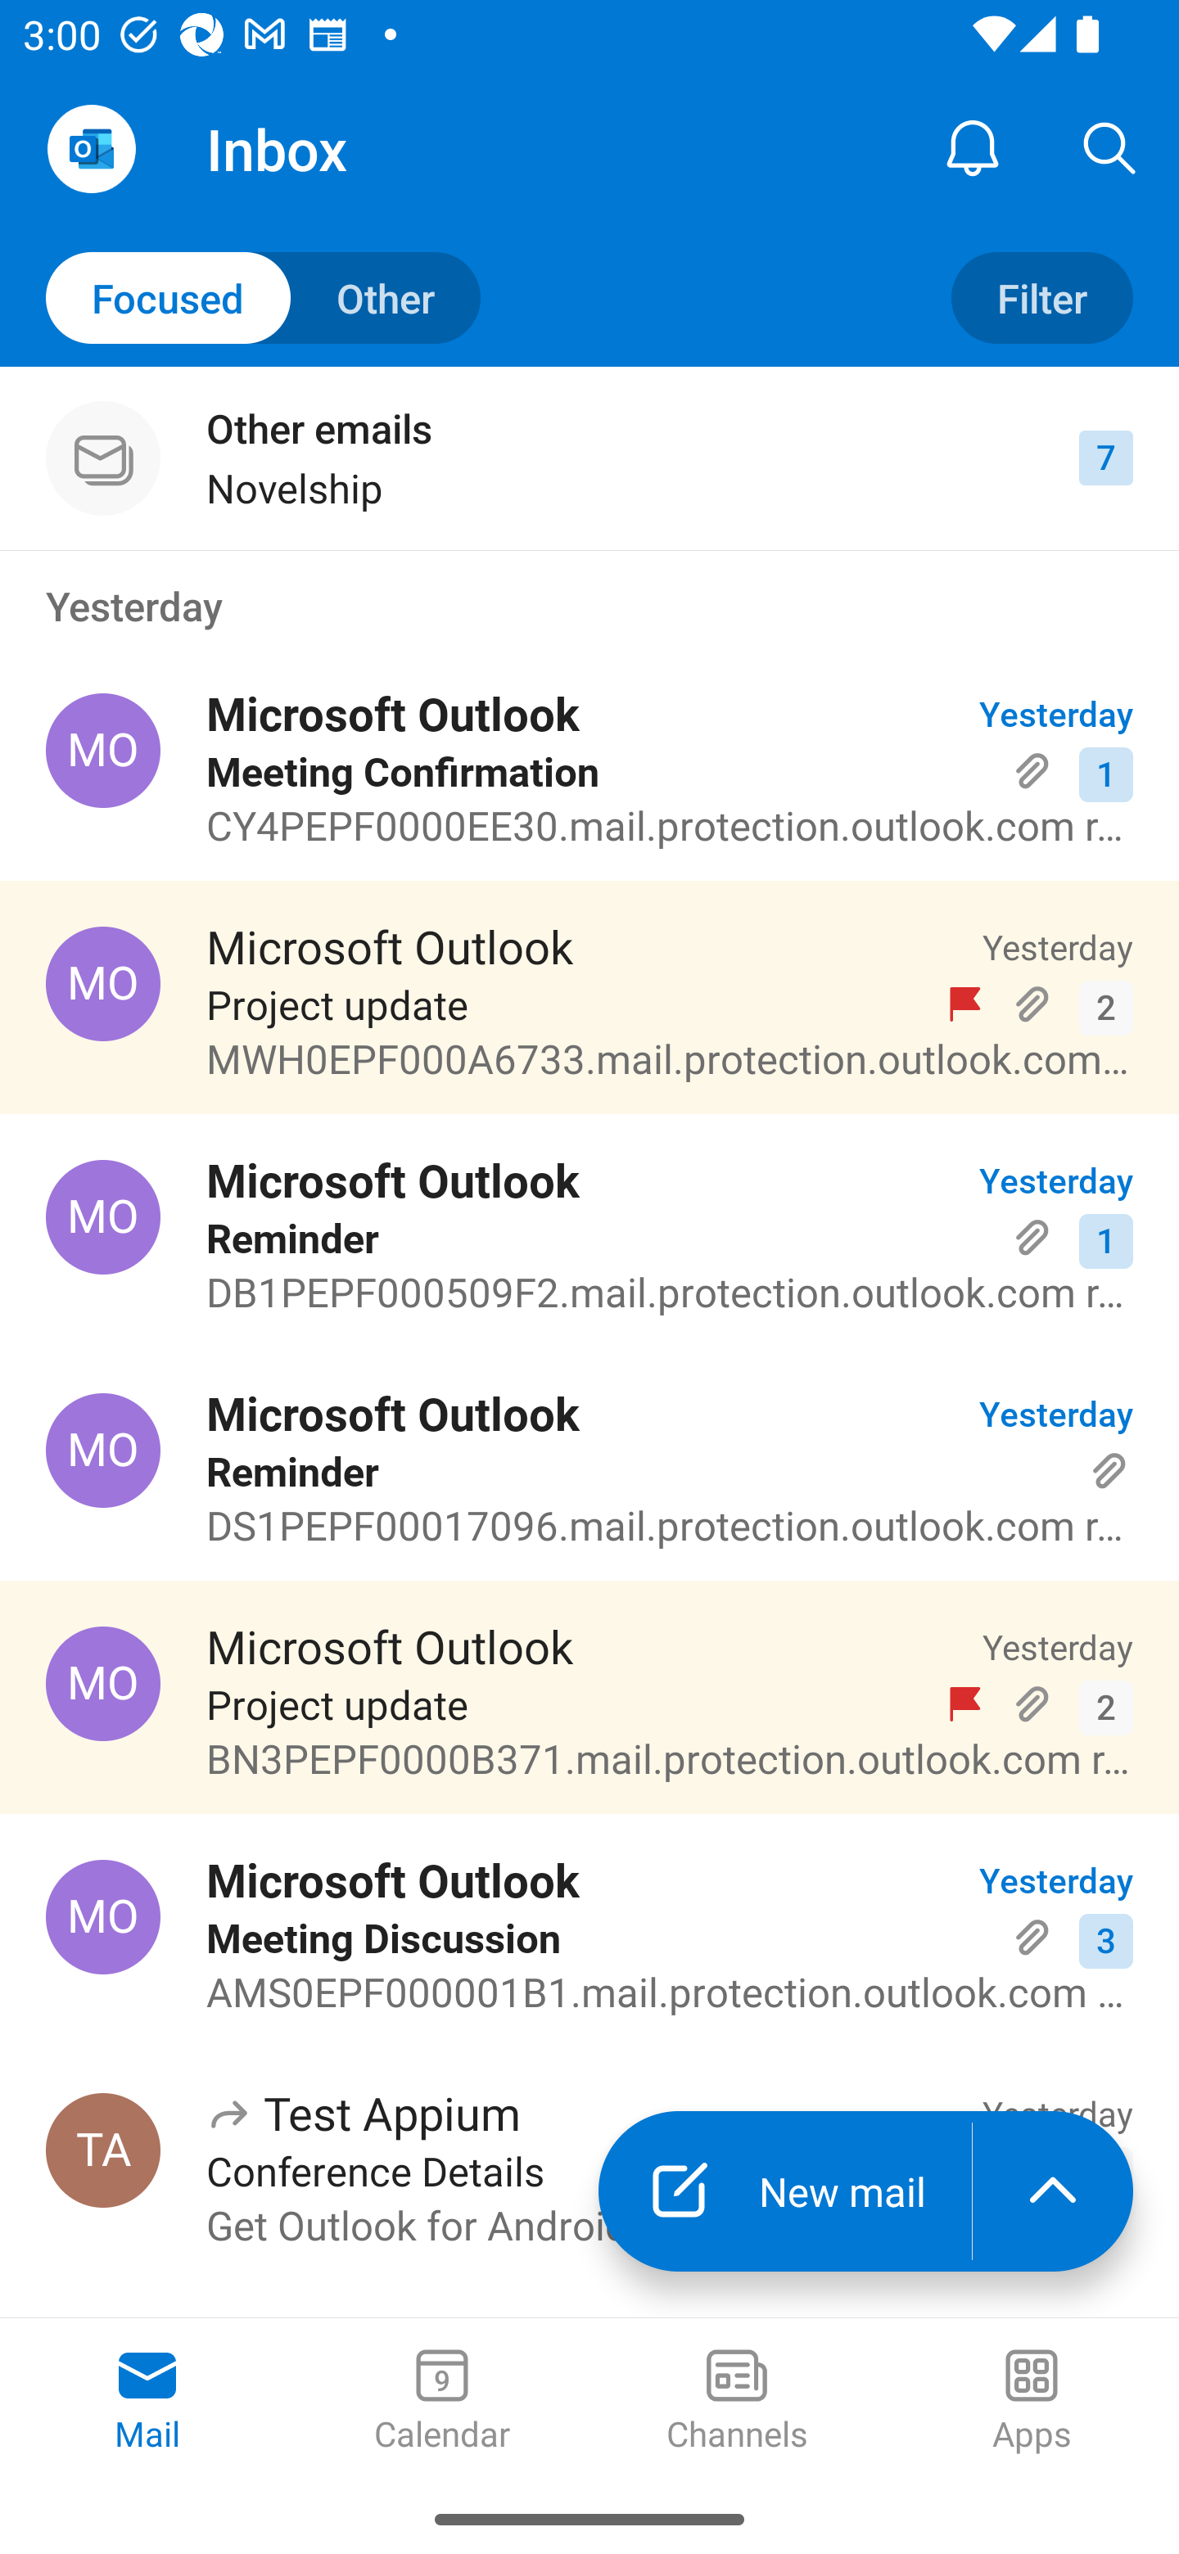 This screenshot has width=1179, height=2554. Describe the element at coordinates (1110, 147) in the screenshot. I see `Search, , ` at that location.